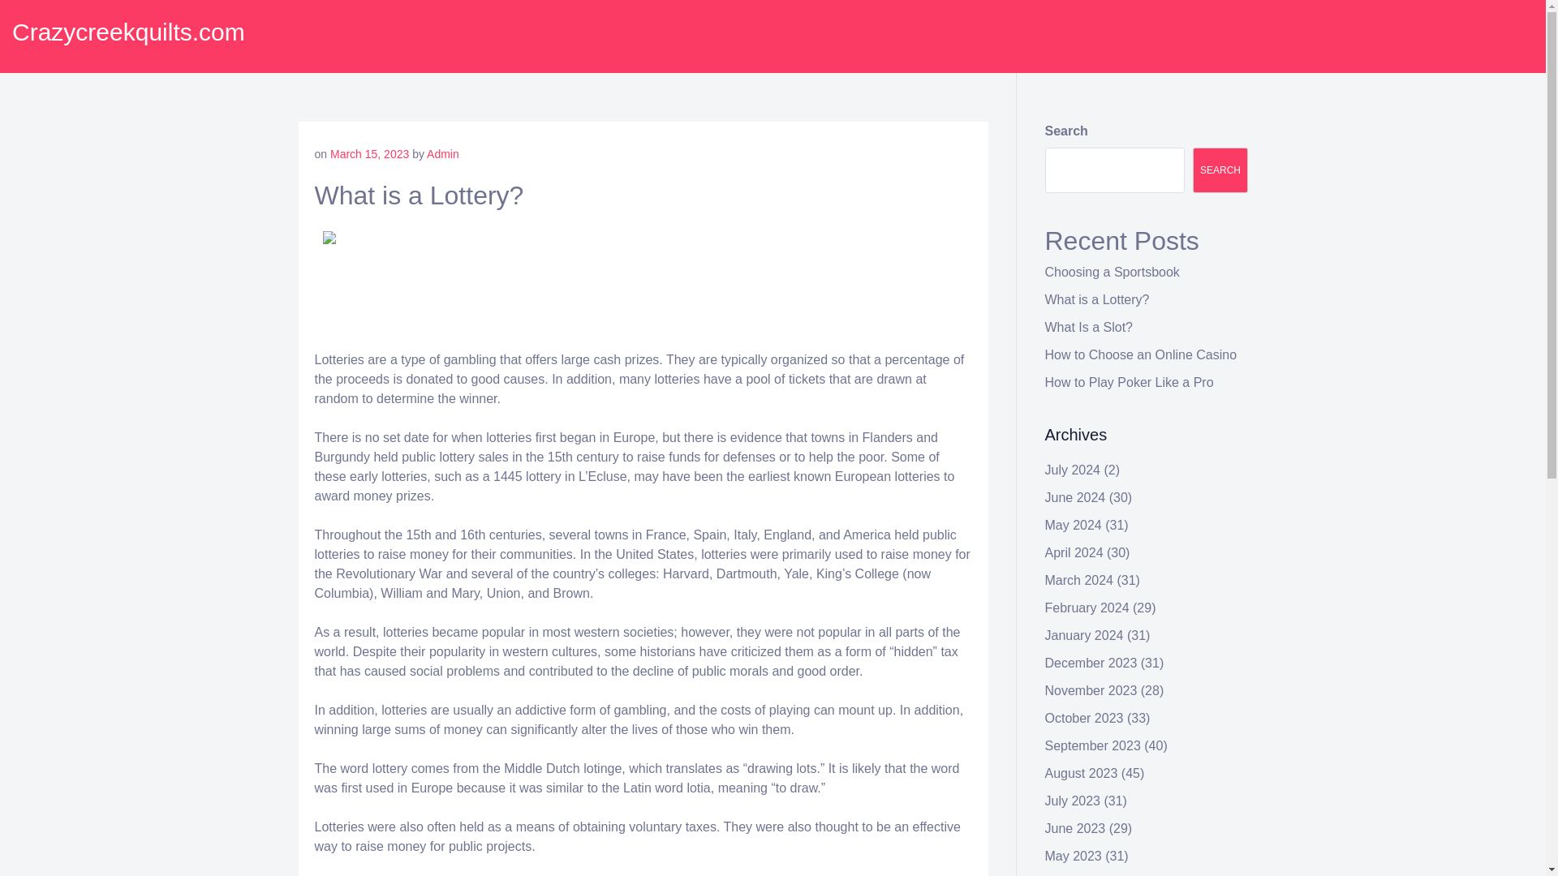 The image size is (1558, 876). I want to click on What is a Lottery?, so click(1097, 299).